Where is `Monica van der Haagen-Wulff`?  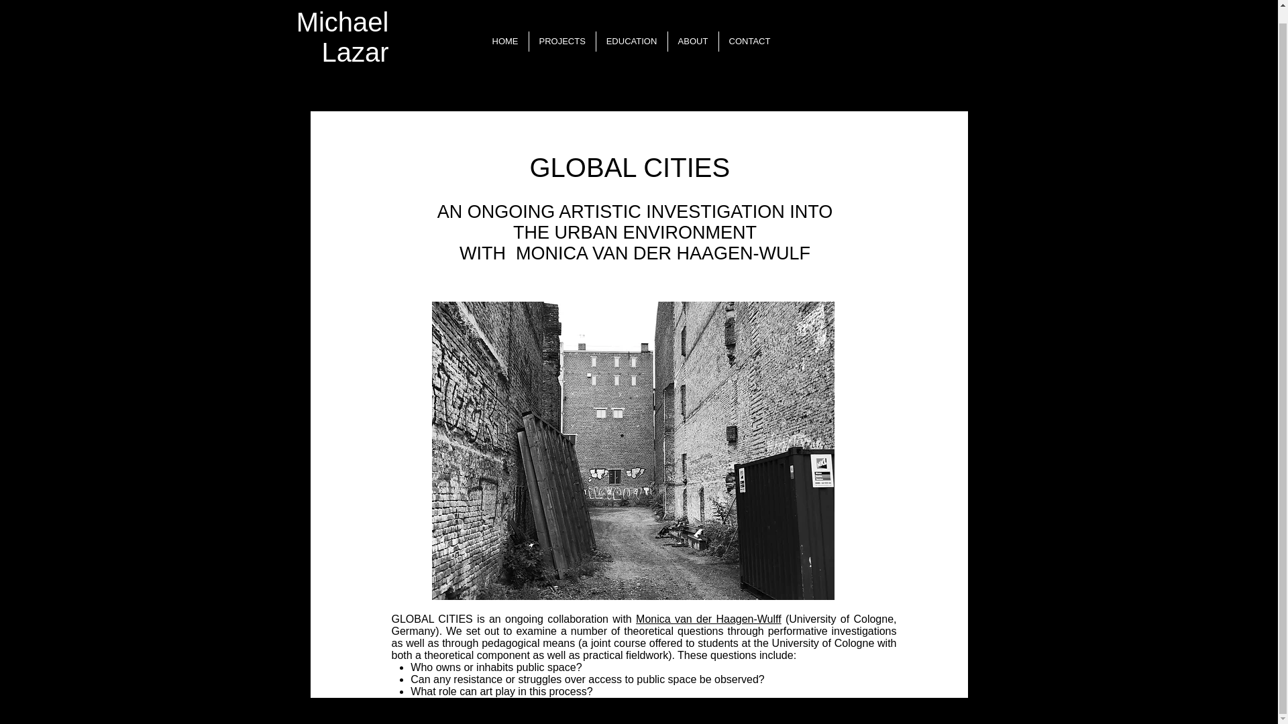 Monica van der Haagen-Wulff is located at coordinates (708, 619).